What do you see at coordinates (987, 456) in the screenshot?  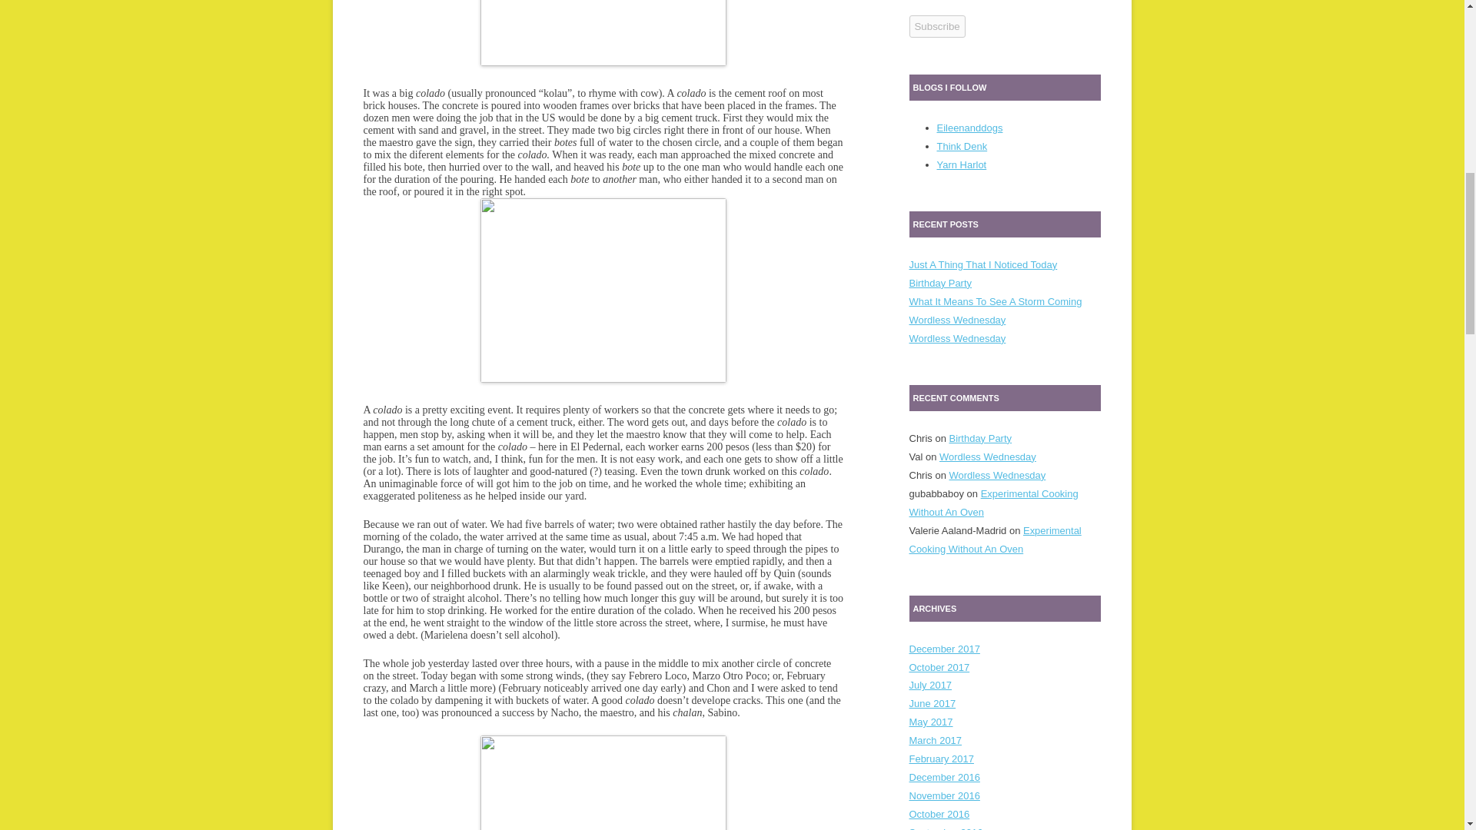 I see `Wordless Wednesday` at bounding box center [987, 456].